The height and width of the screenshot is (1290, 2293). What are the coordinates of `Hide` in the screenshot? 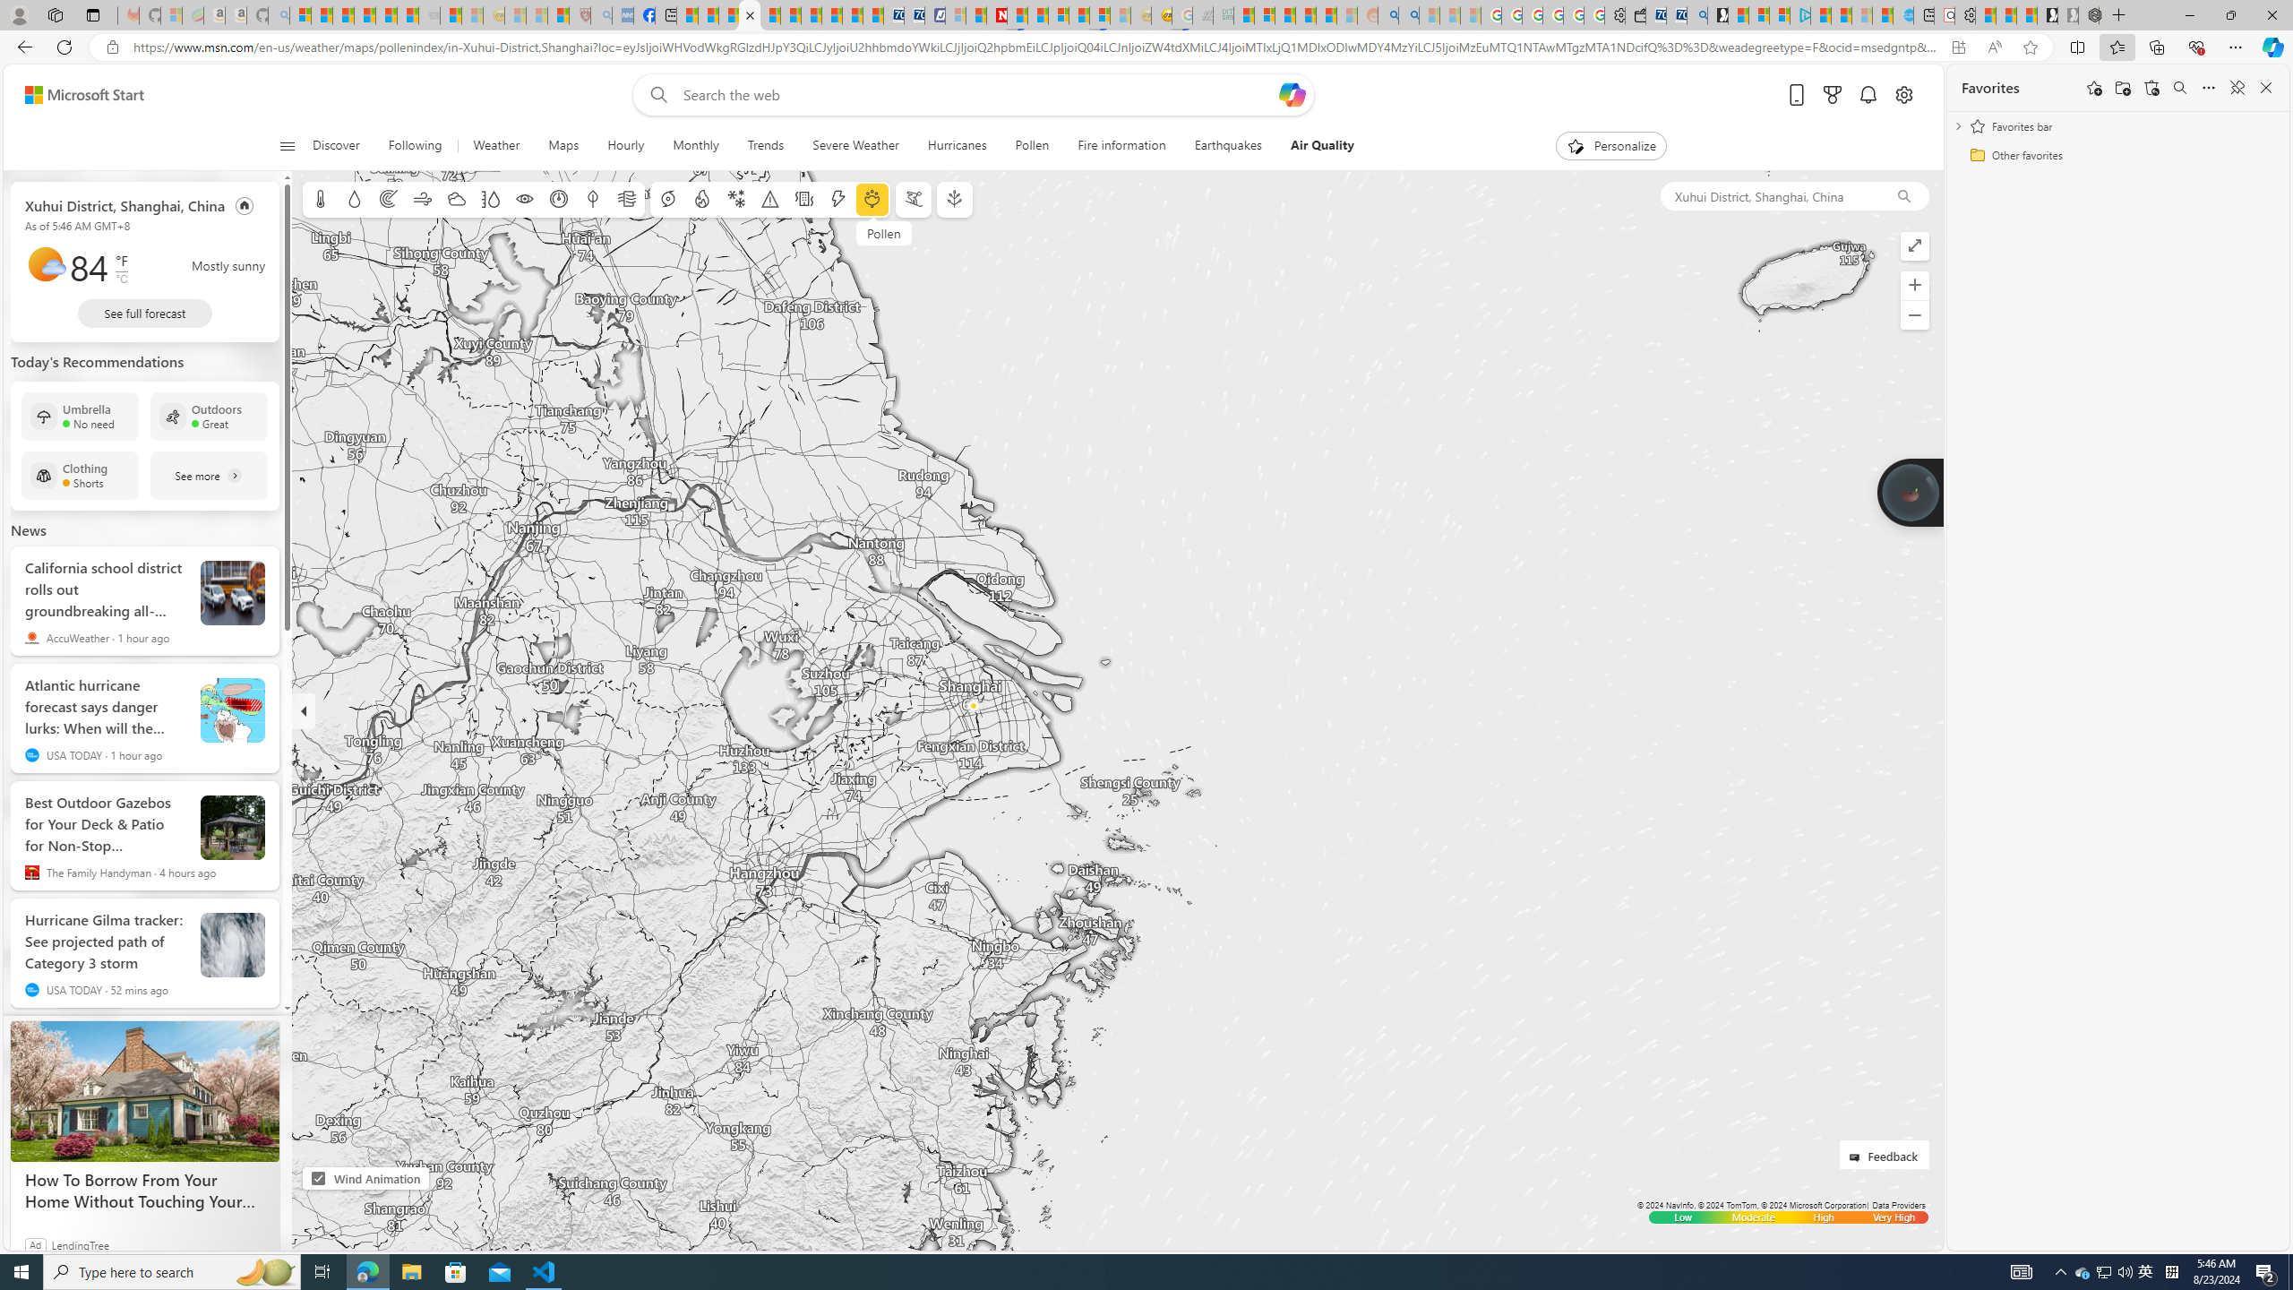 It's located at (304, 710).